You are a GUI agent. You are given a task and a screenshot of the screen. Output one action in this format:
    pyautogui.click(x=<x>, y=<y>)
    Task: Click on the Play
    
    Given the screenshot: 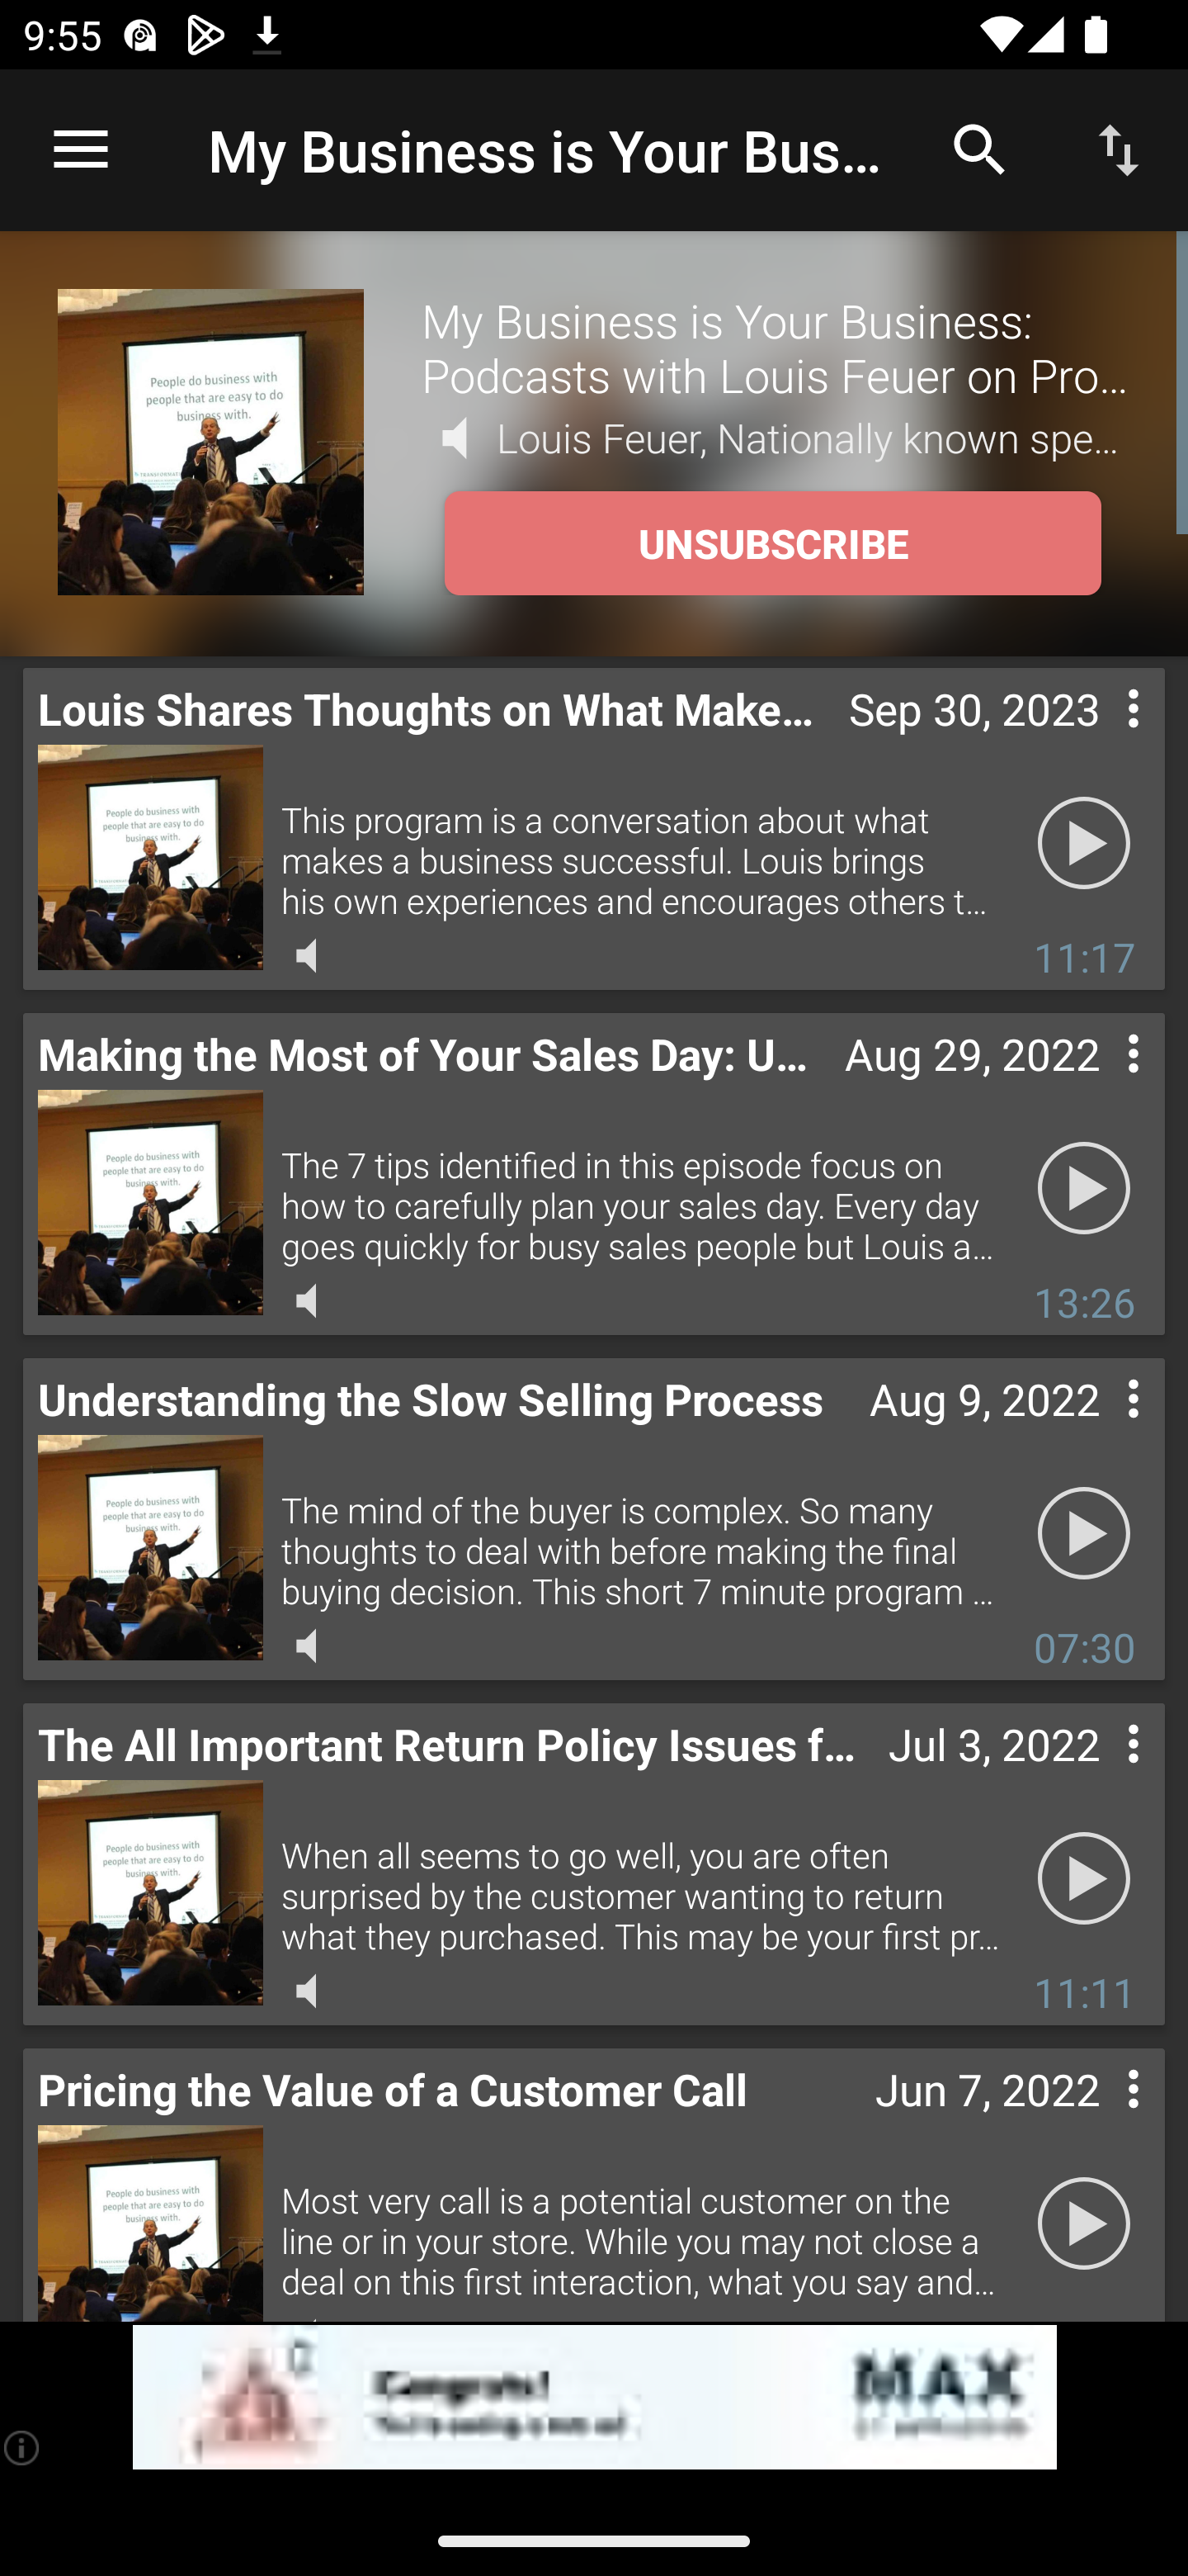 What is the action you would take?
    pyautogui.click(x=1084, y=1879)
    